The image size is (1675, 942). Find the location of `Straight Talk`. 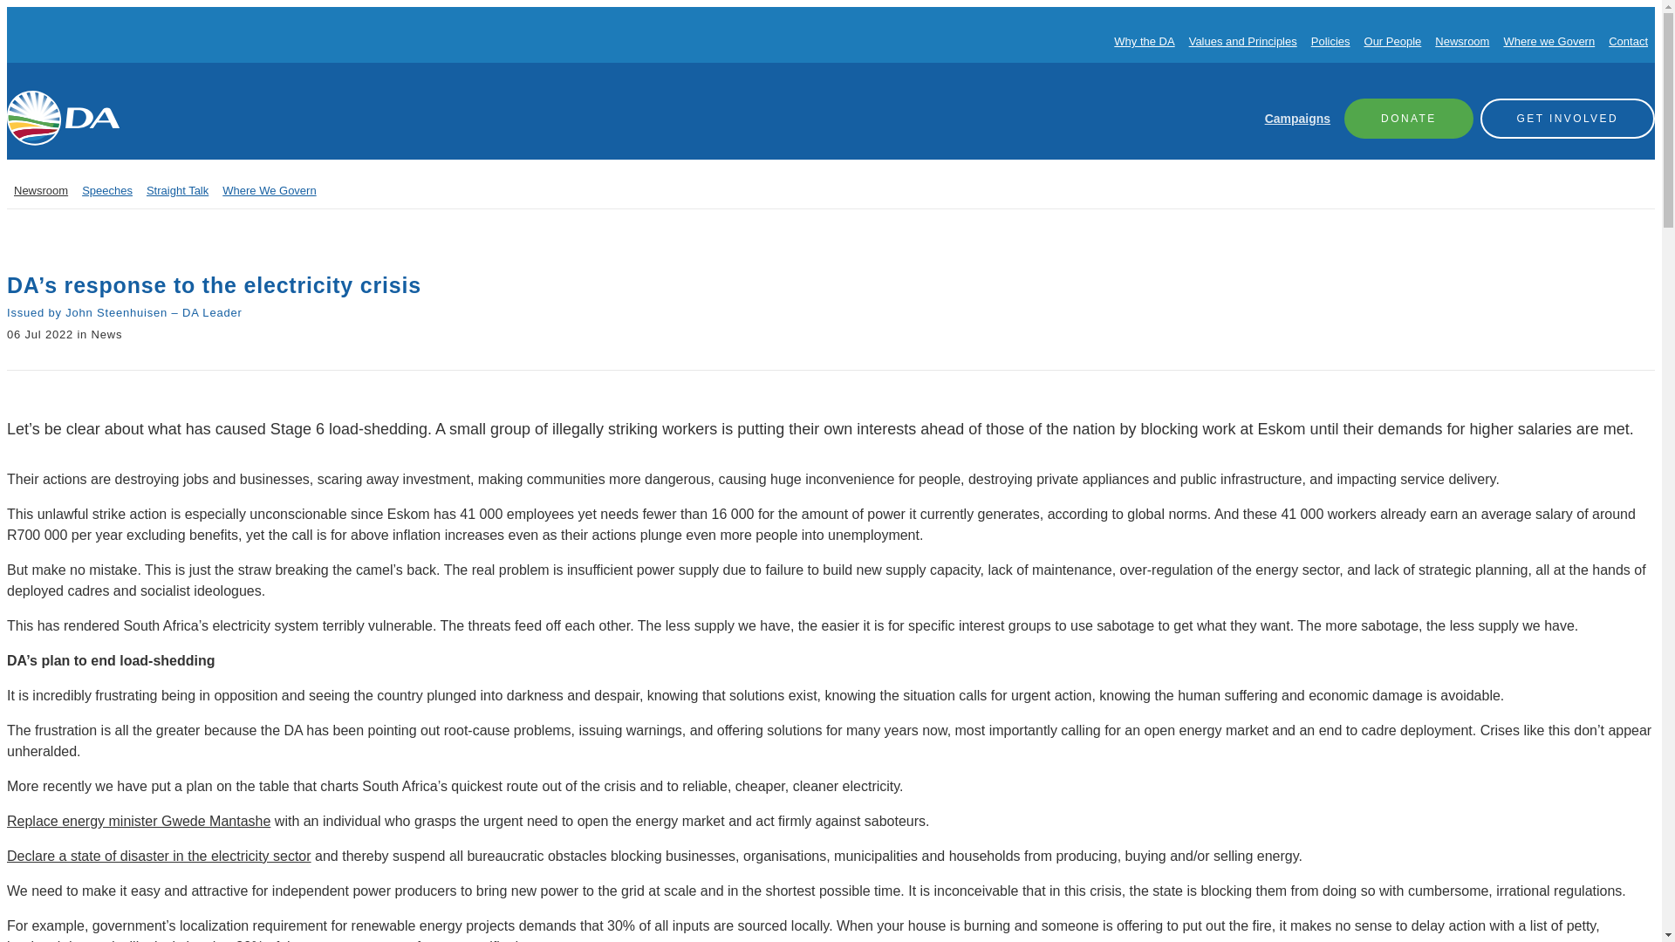

Straight Talk is located at coordinates (177, 190).